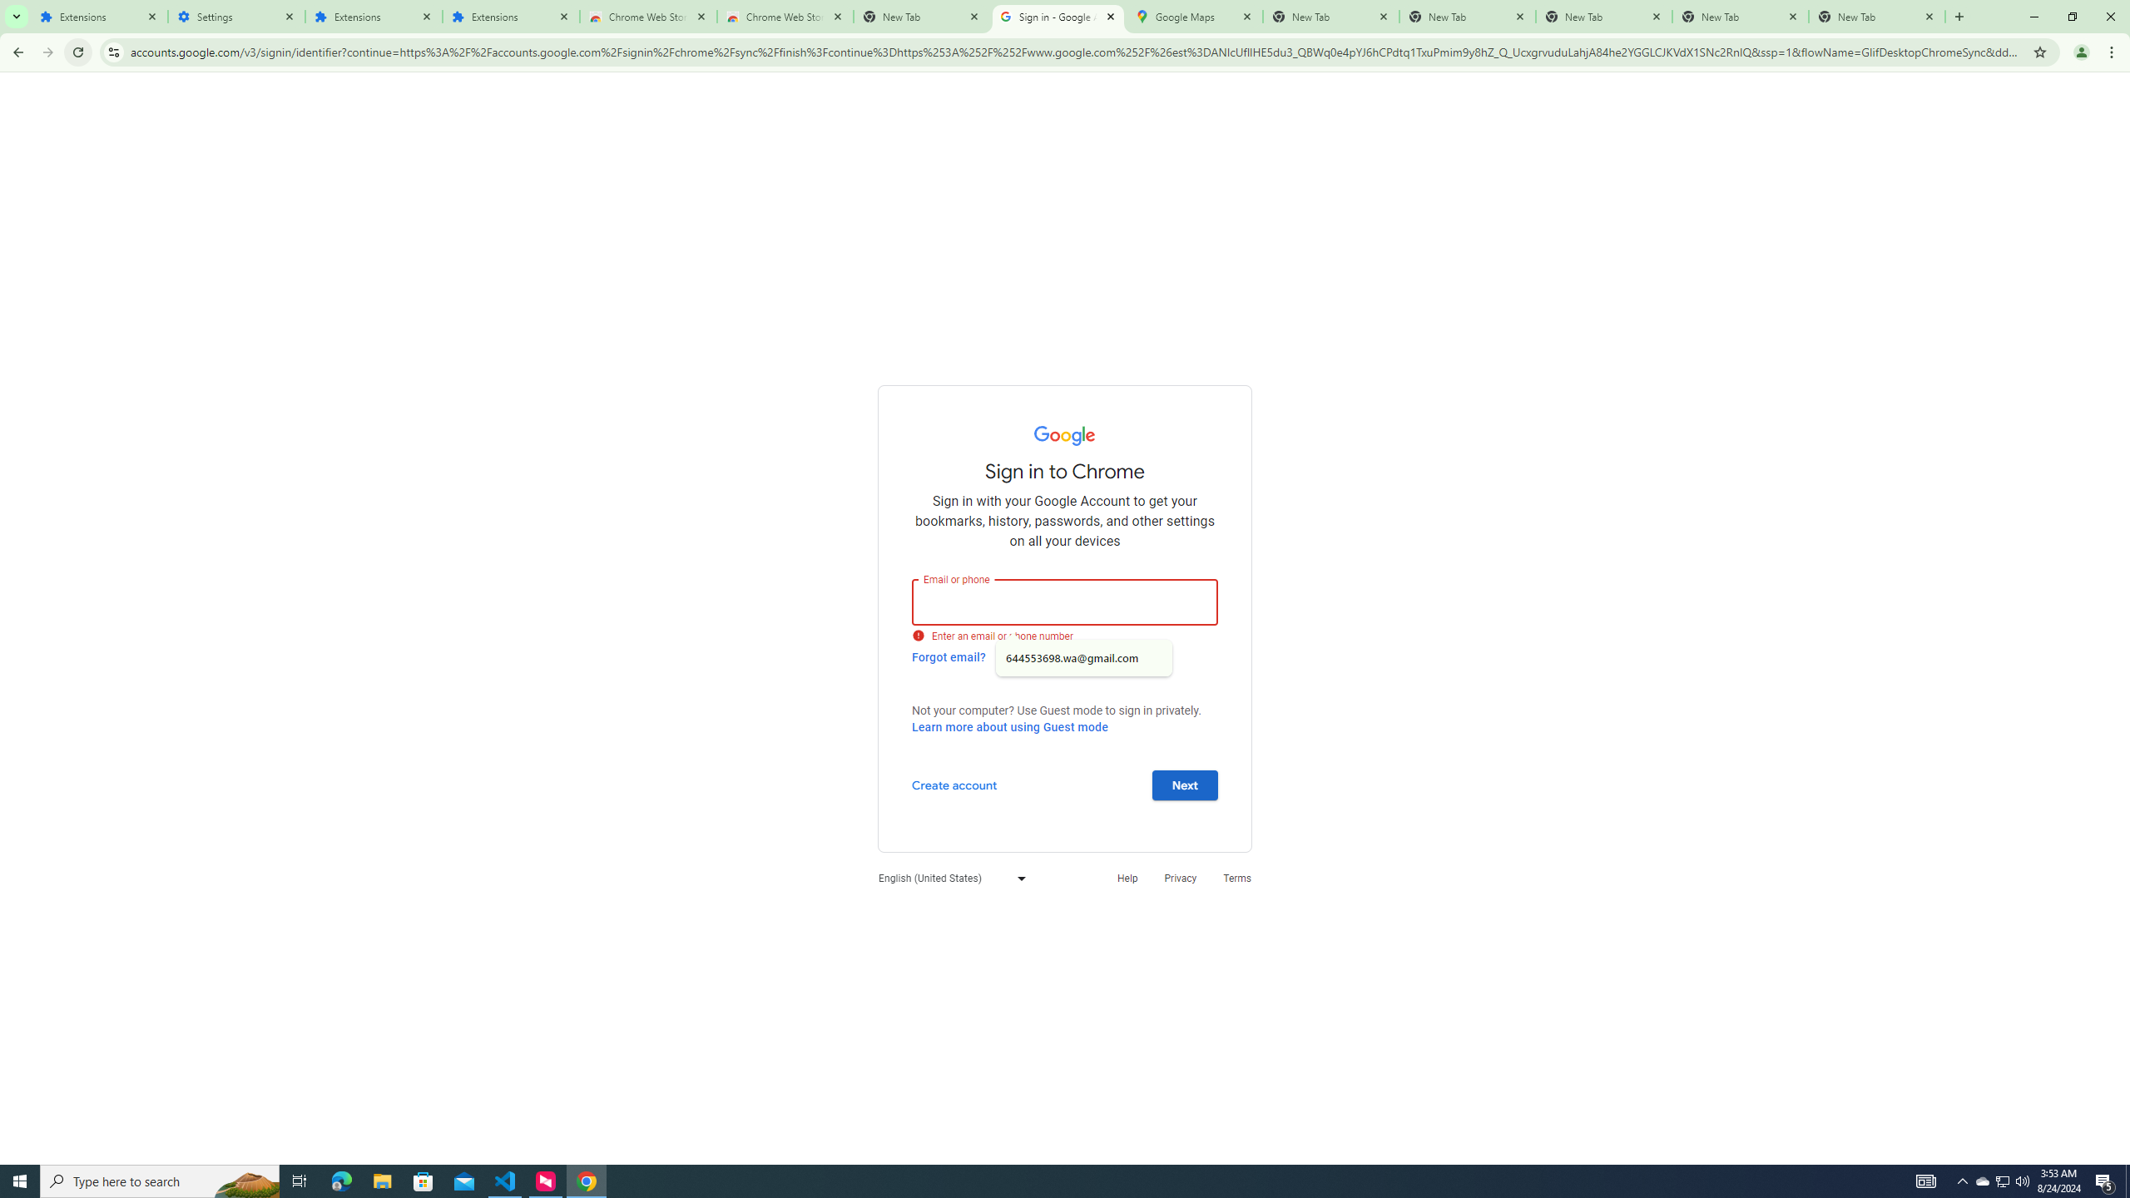 The height and width of the screenshot is (1198, 2130). Describe the element at coordinates (1193, 17) in the screenshot. I see `Google Maps` at that location.